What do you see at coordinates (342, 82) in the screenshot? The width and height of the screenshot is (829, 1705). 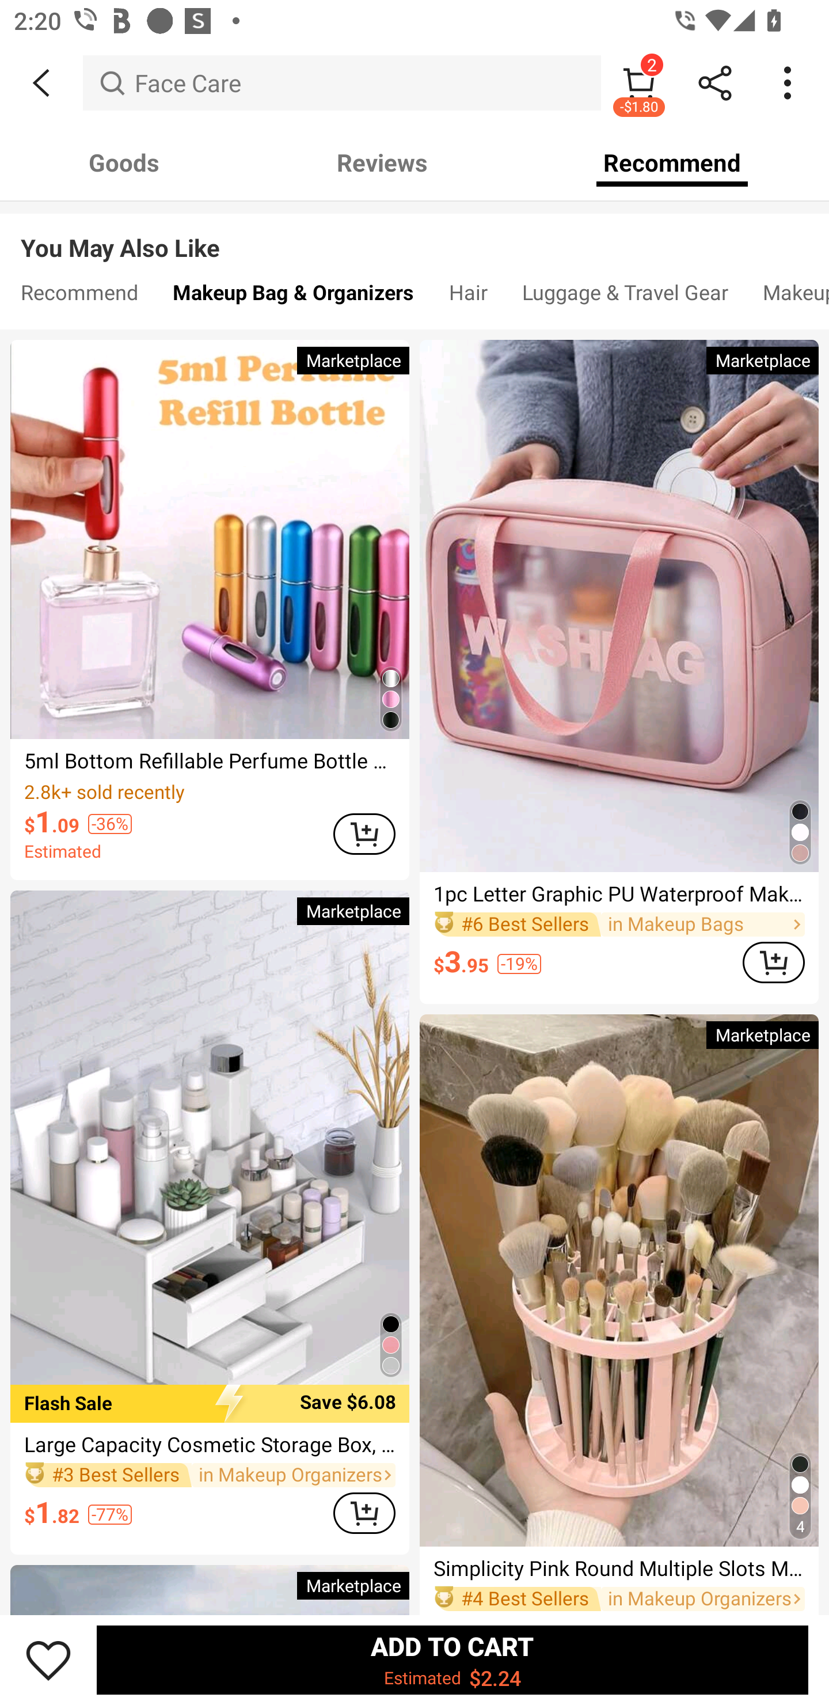 I see `Face Care` at bounding box center [342, 82].